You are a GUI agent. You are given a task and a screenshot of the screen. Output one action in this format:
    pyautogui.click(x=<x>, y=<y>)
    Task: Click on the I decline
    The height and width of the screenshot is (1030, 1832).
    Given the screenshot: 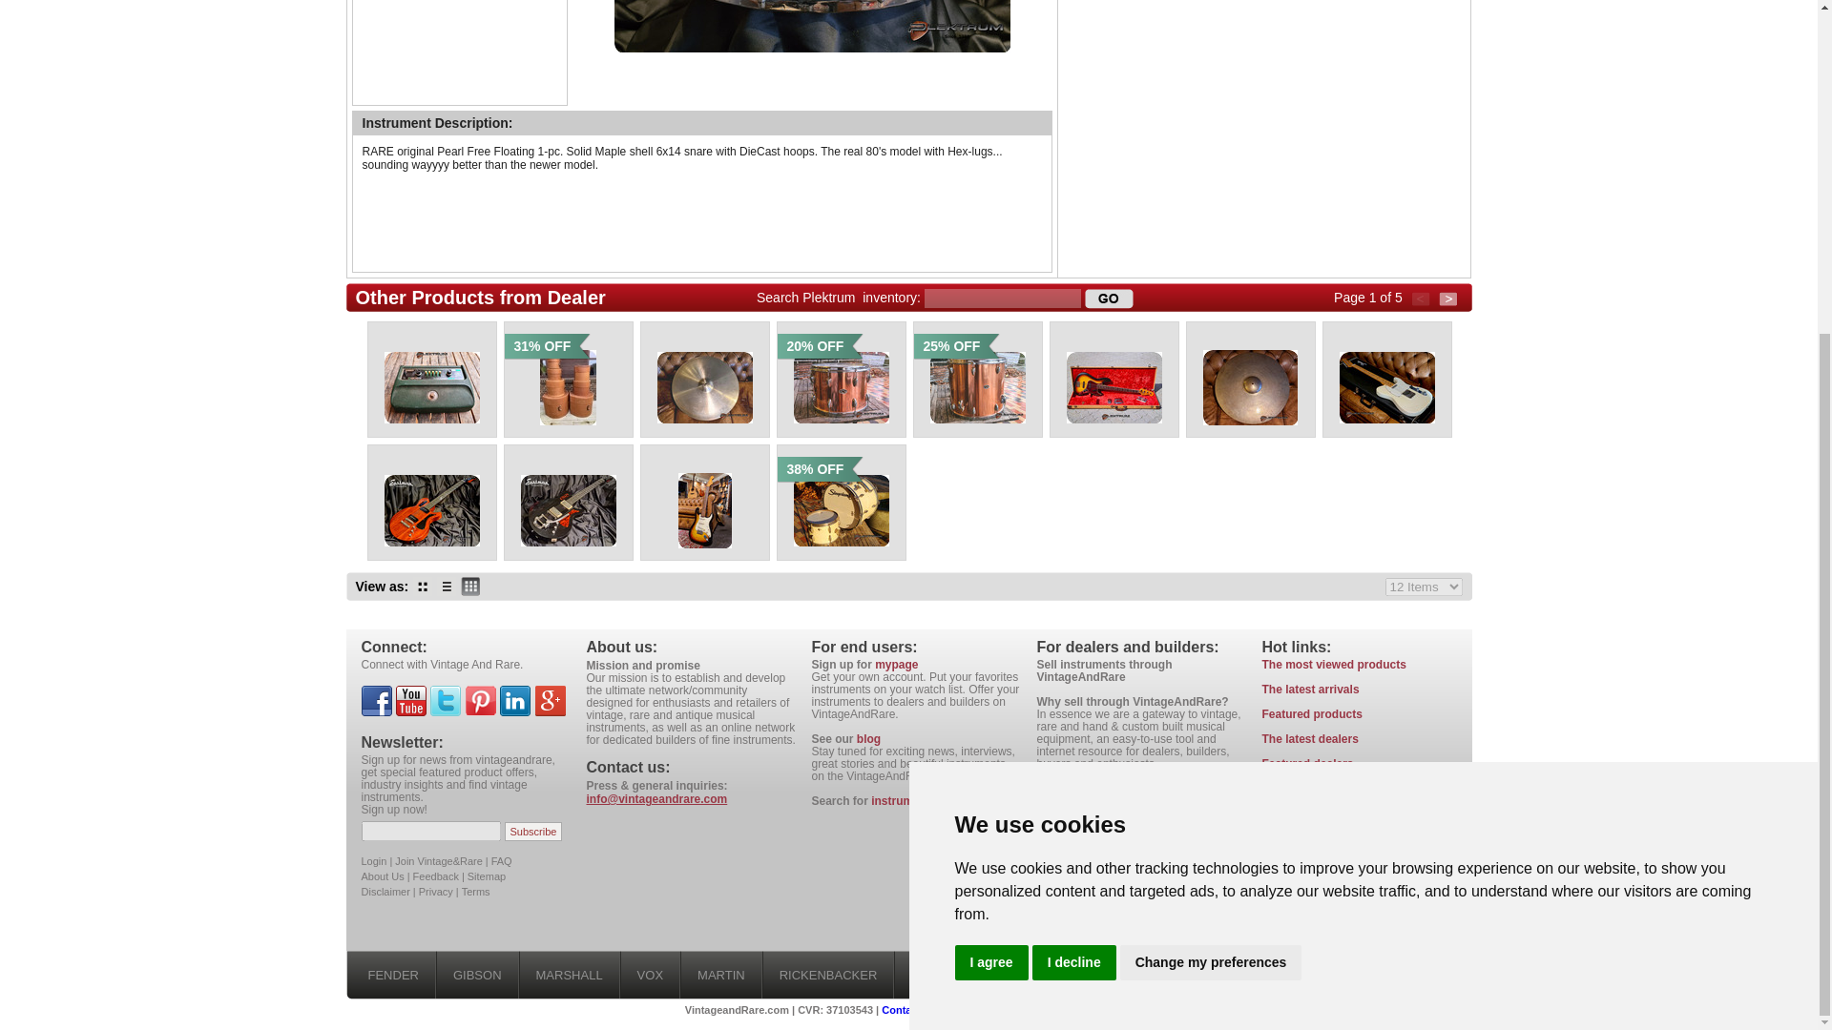 What is the action you would take?
    pyautogui.click(x=1074, y=479)
    